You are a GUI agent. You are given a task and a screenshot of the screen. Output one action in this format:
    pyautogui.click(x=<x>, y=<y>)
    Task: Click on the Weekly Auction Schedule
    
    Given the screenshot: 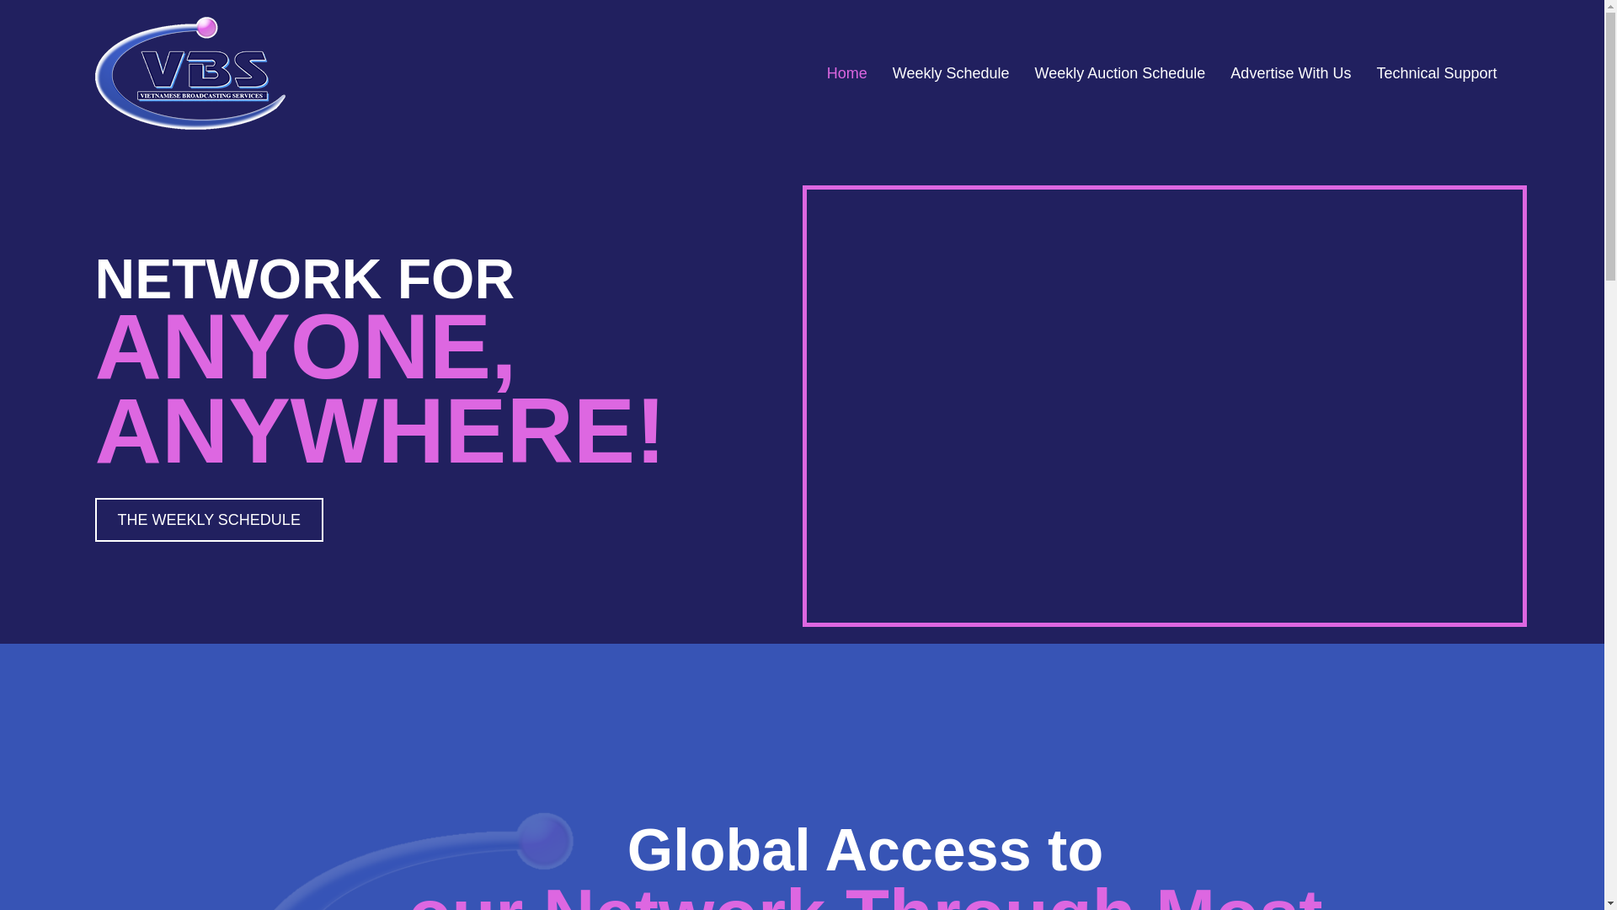 What is the action you would take?
    pyautogui.click(x=1120, y=72)
    